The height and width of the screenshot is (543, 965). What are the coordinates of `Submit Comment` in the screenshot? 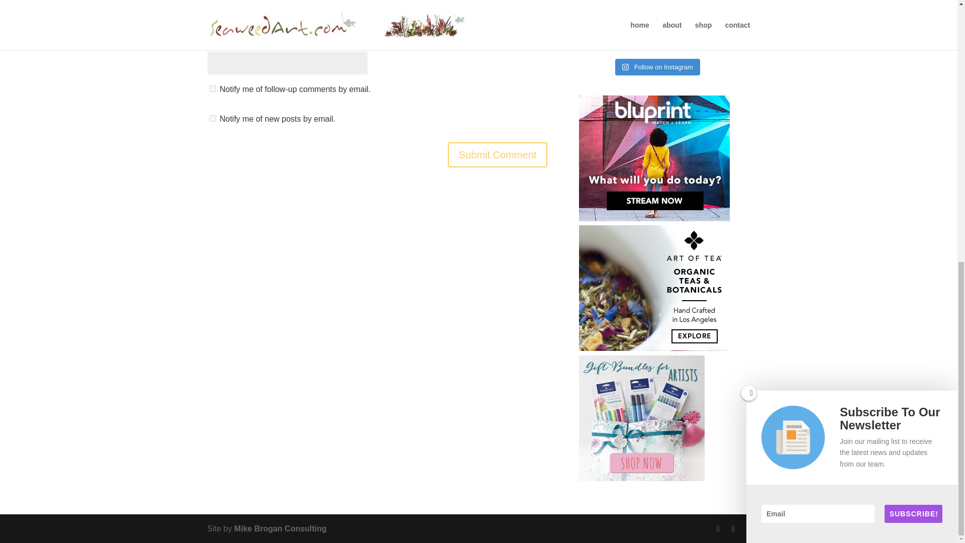 It's located at (498, 154).